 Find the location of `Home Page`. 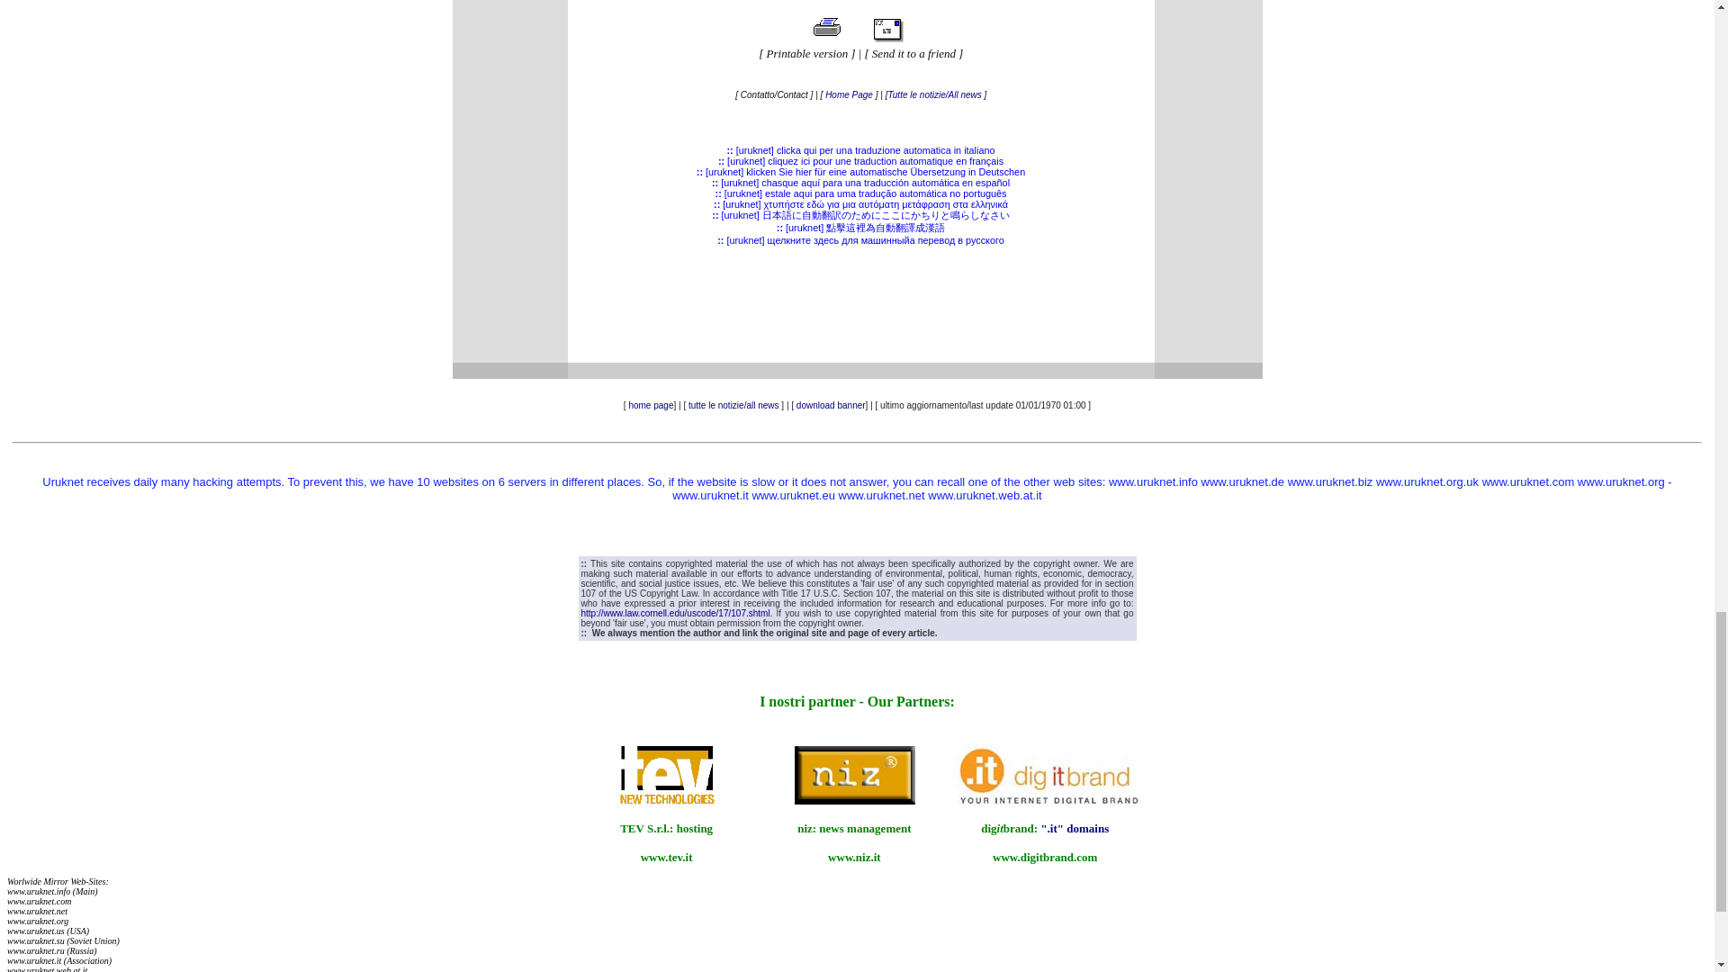

Home Page is located at coordinates (849, 95).